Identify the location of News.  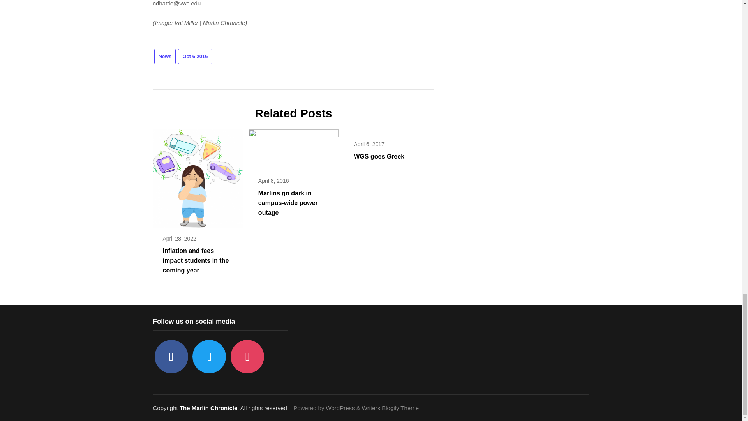
(165, 56).